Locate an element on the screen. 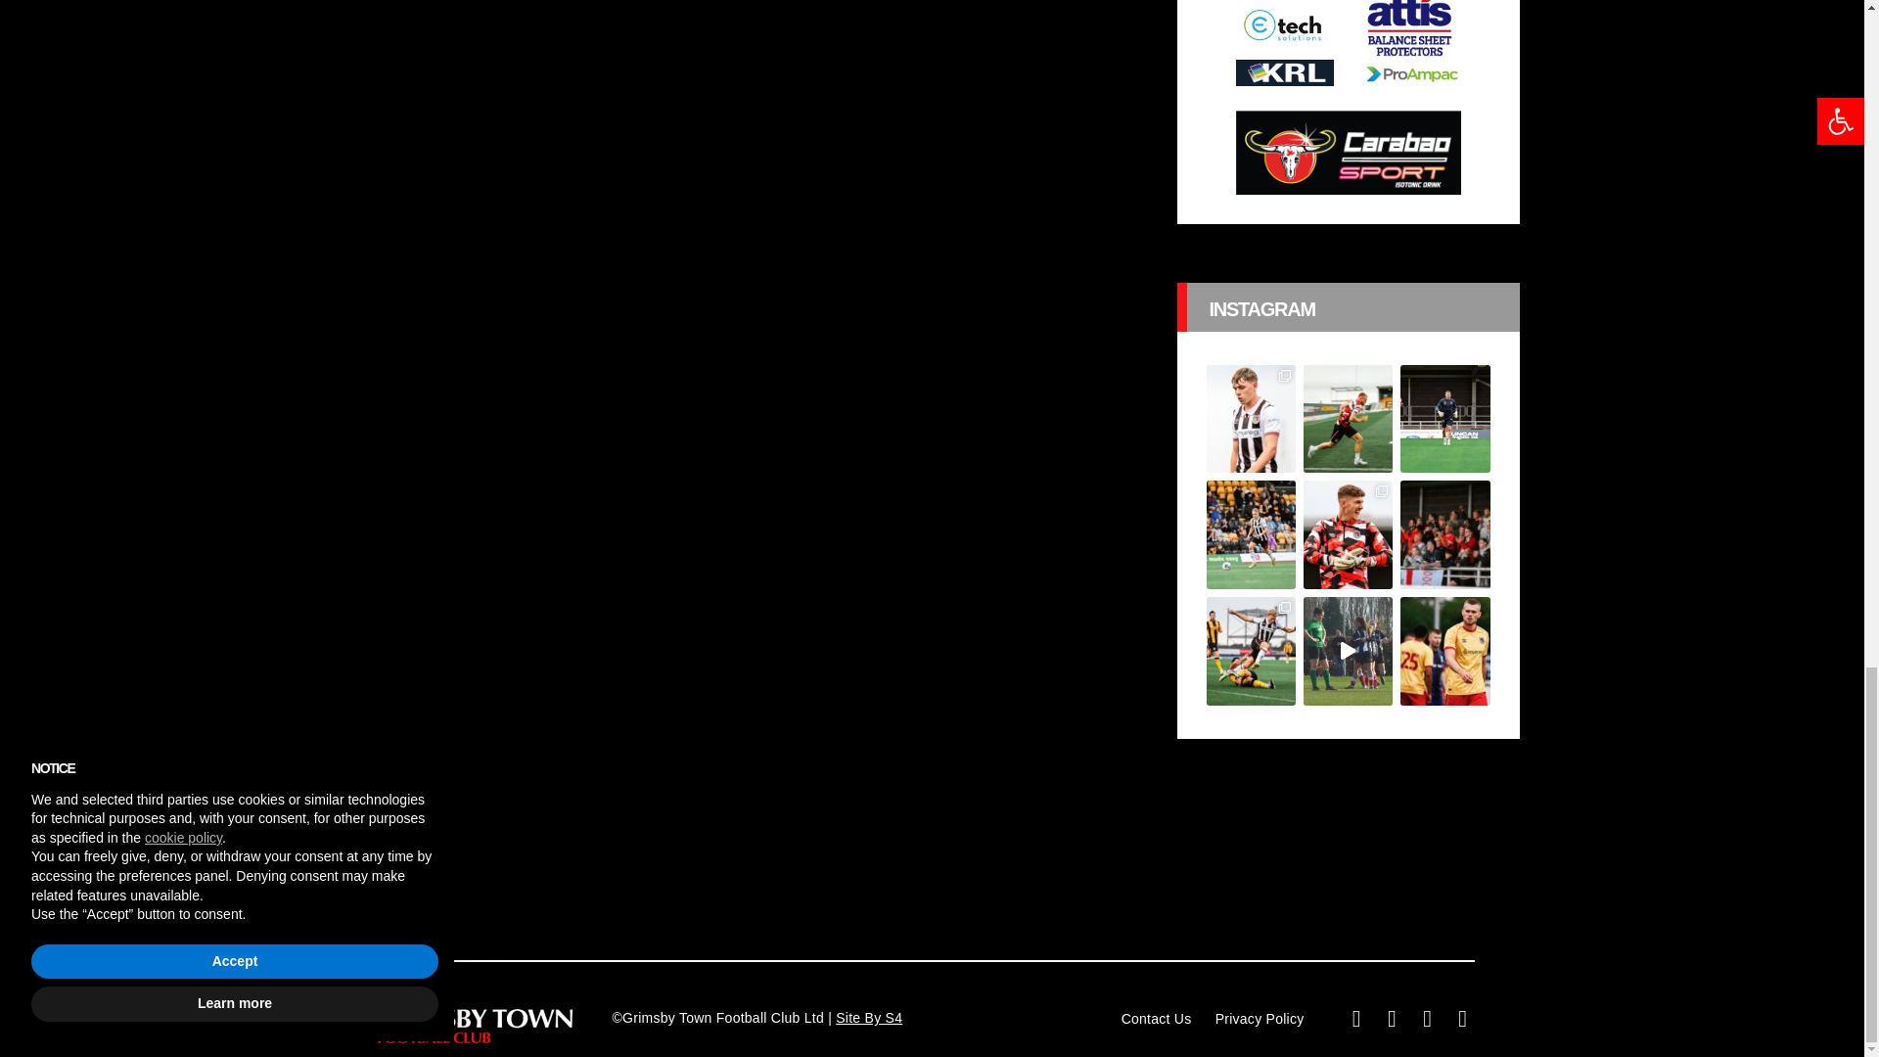  footerlogo.png is located at coordinates (474, 1026).